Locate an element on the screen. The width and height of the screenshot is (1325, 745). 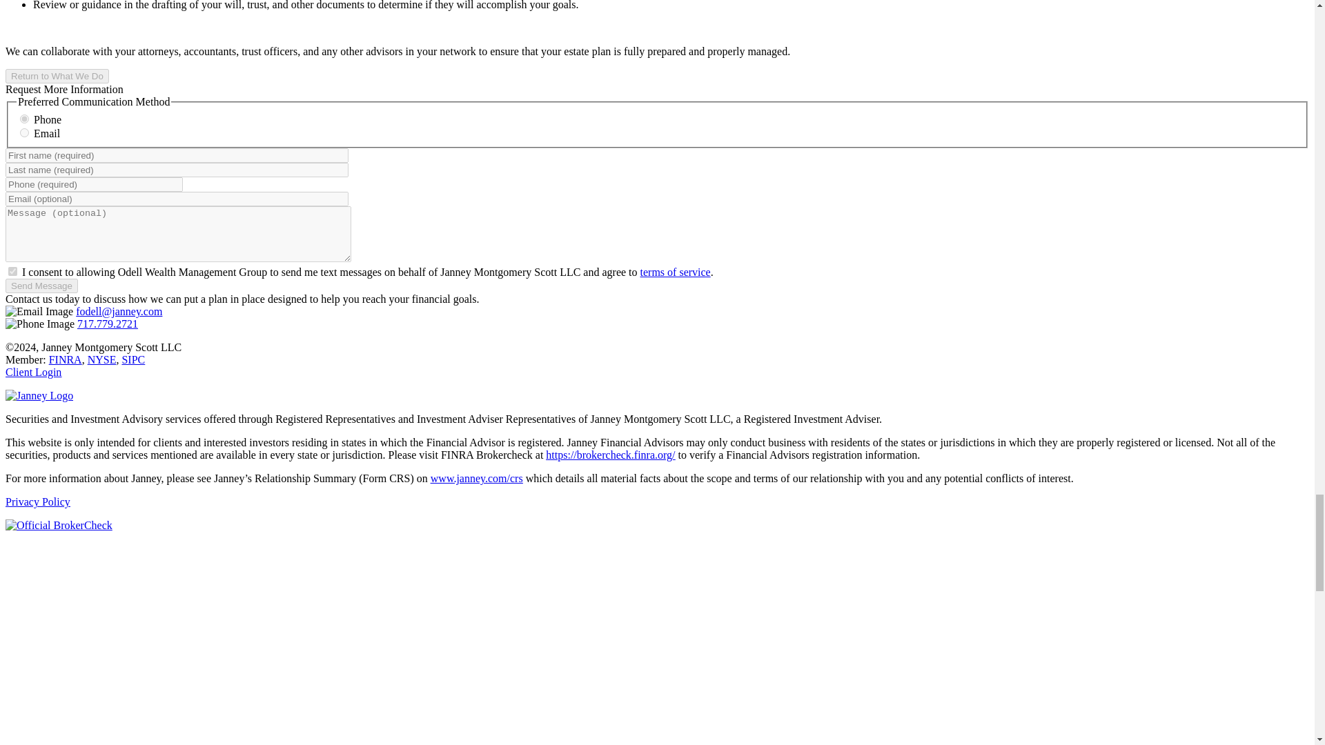
NYSE is located at coordinates (101, 360).